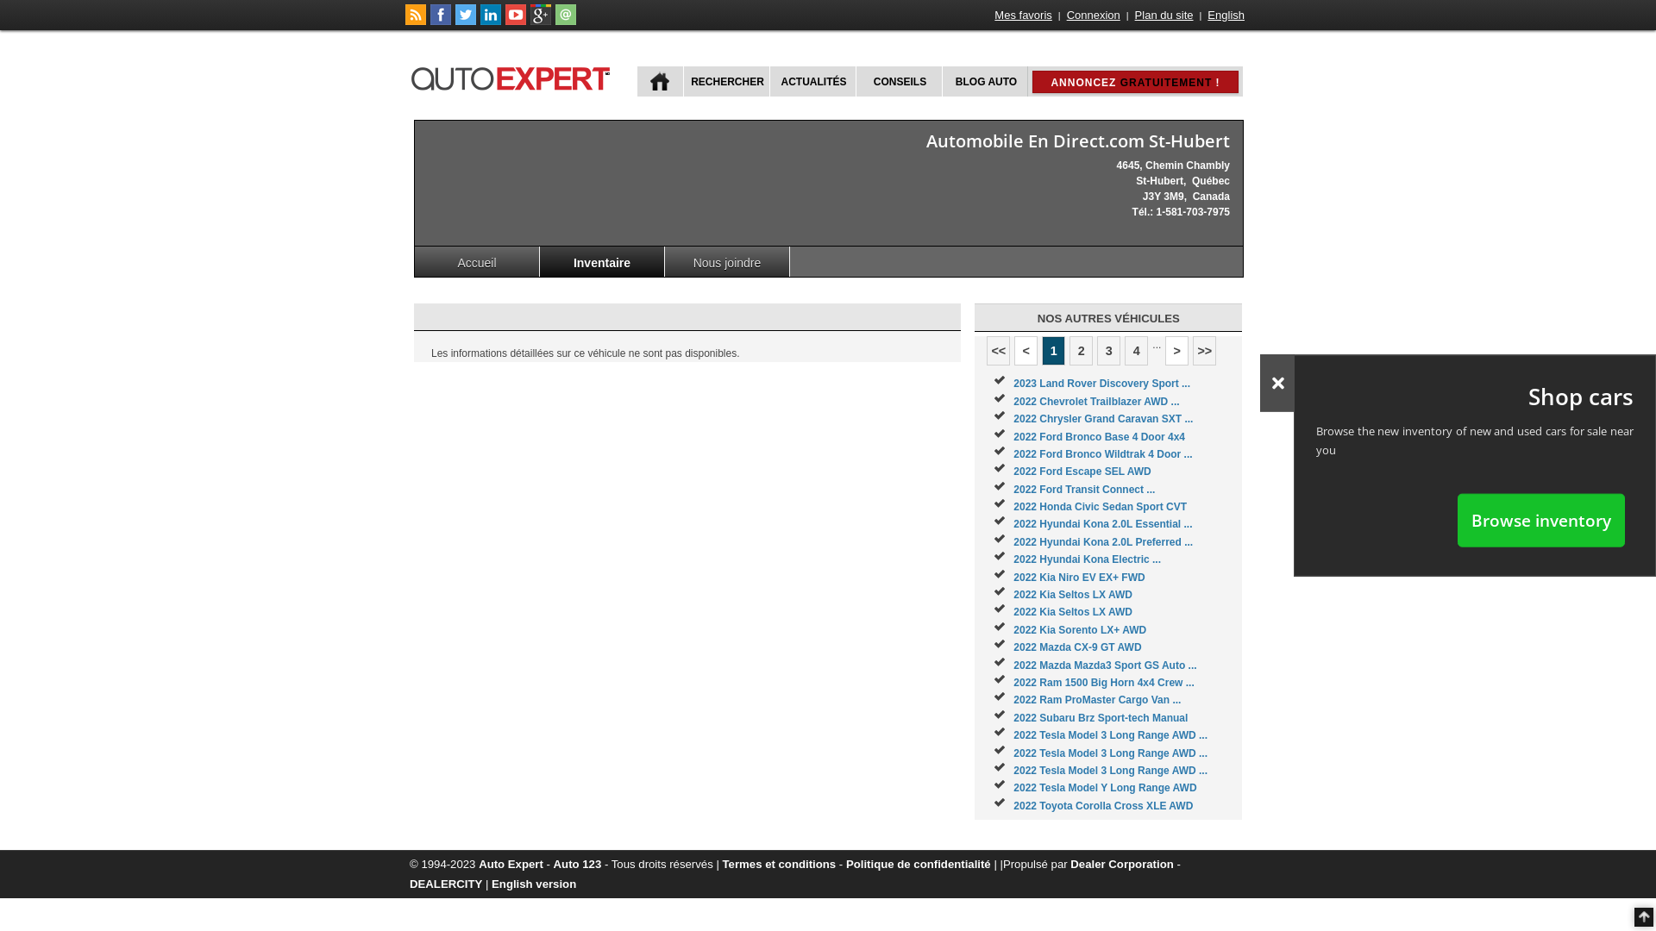 This screenshot has height=931, width=1656. Describe the element at coordinates (1082, 351) in the screenshot. I see `2` at that location.